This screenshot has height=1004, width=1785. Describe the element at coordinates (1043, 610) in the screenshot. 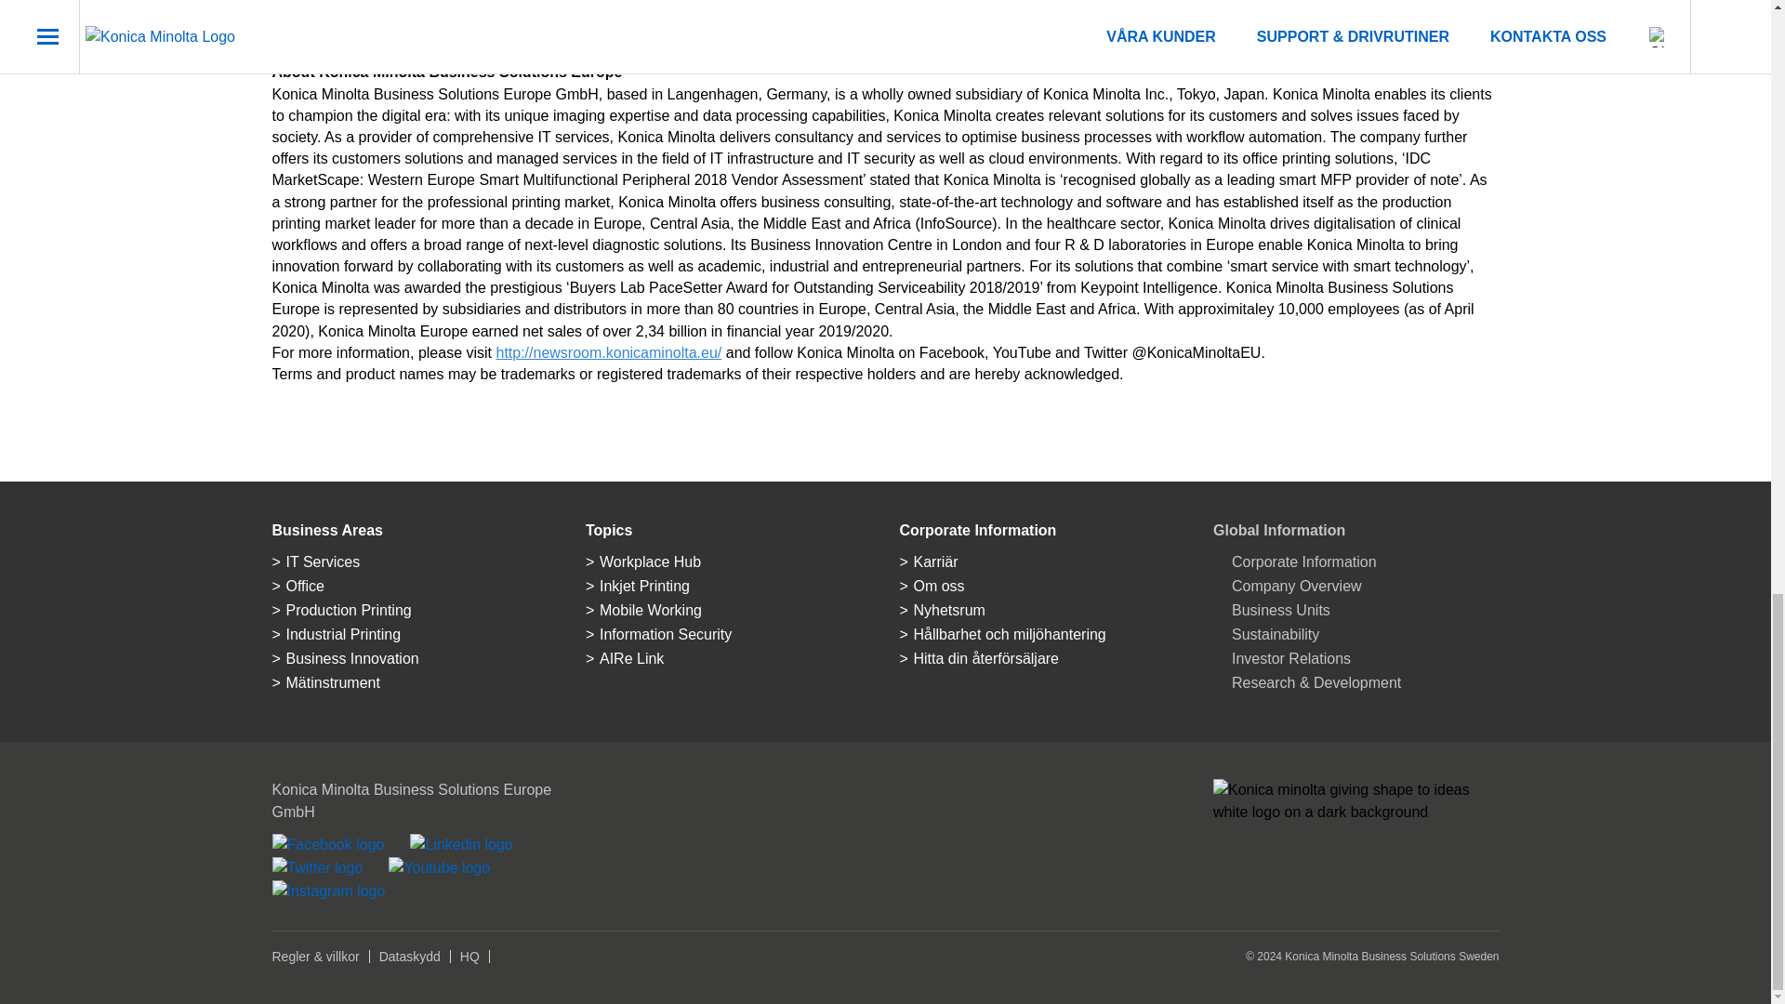

I see `Nyhetsrum` at that location.